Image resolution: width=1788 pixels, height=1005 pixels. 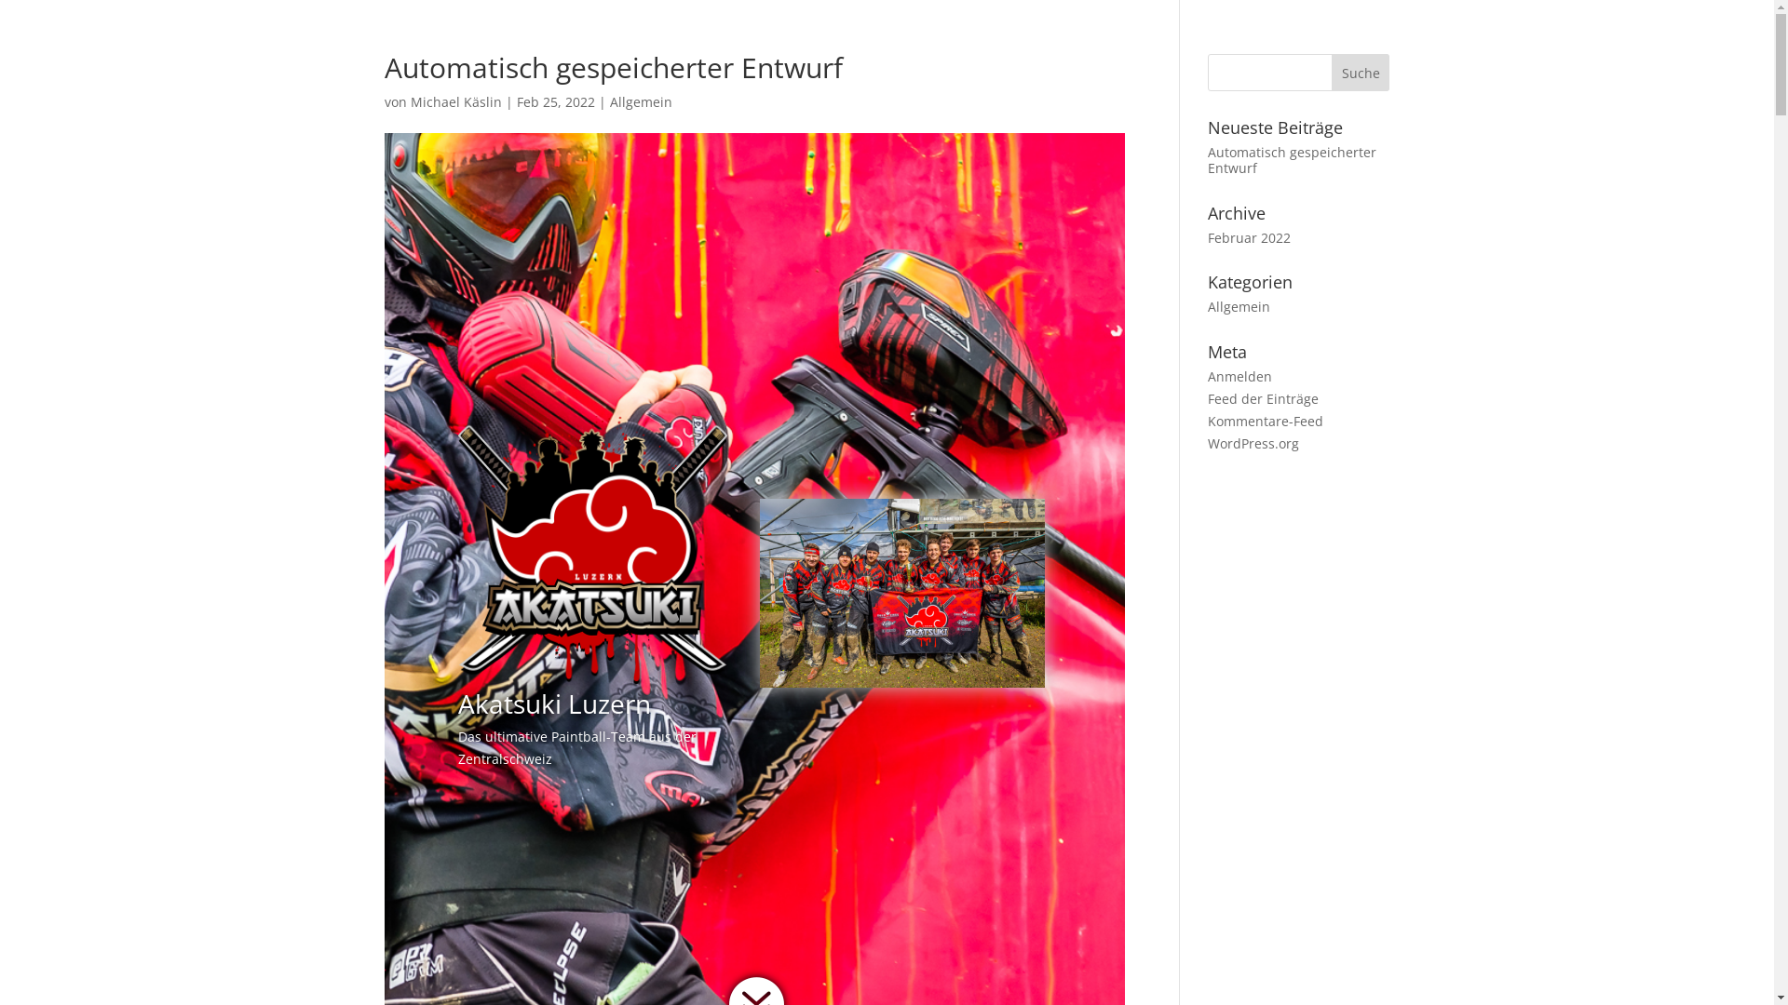 What do you see at coordinates (1250, 238) in the screenshot?
I see `Februar 2022` at bounding box center [1250, 238].